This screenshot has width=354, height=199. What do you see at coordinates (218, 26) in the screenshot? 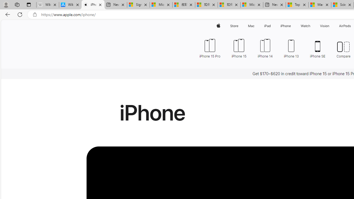
I see `Apple` at bounding box center [218, 26].